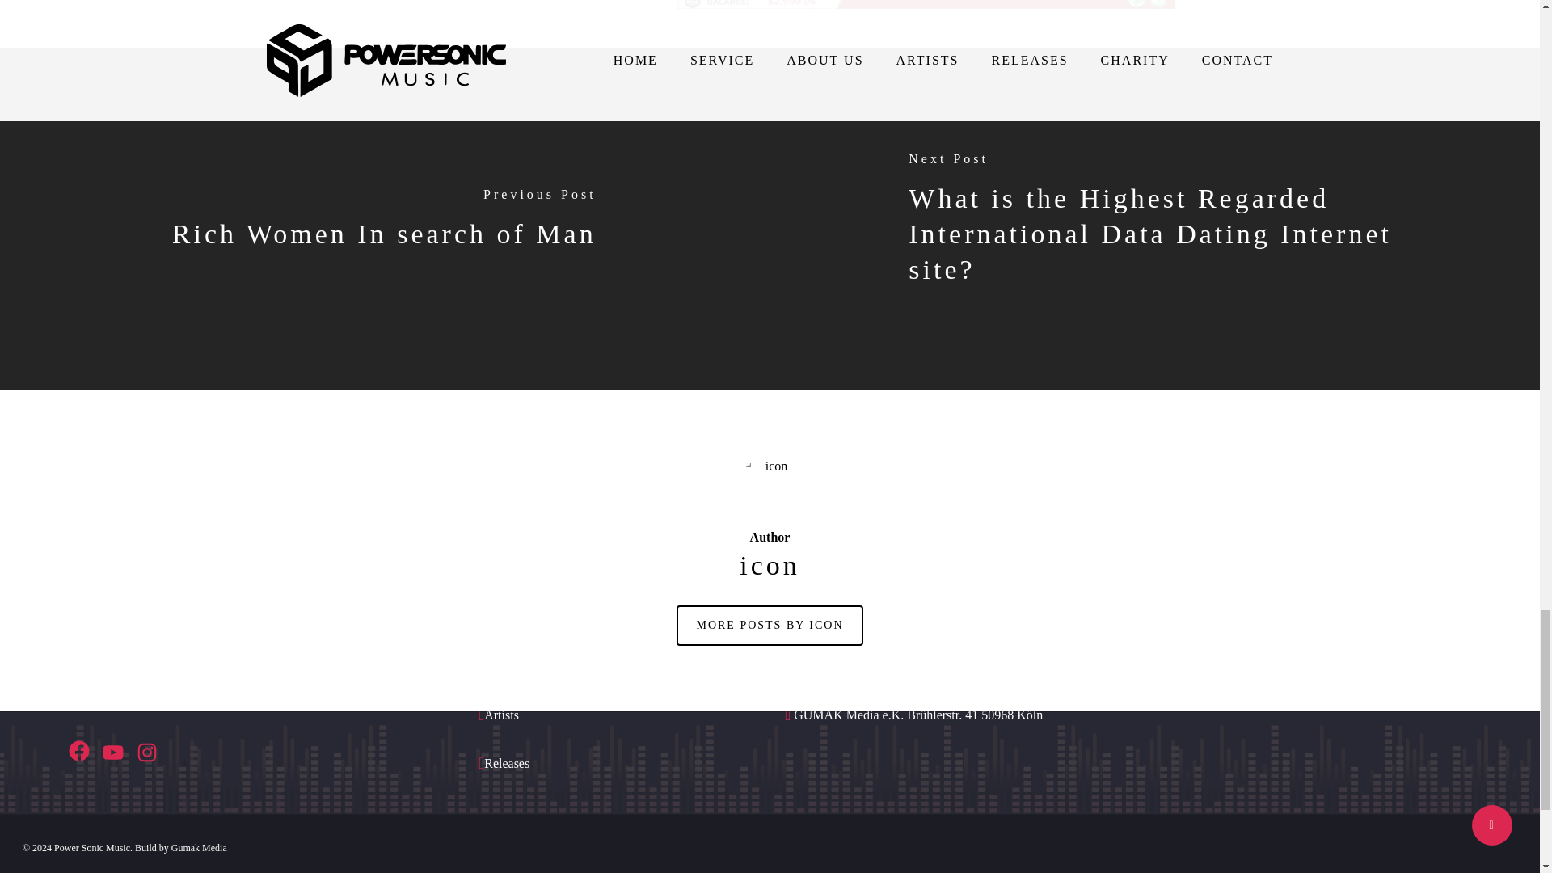 The width and height of the screenshot is (1552, 873). Describe the element at coordinates (770, 626) in the screenshot. I see `MORE POSTS BY ICON` at that location.